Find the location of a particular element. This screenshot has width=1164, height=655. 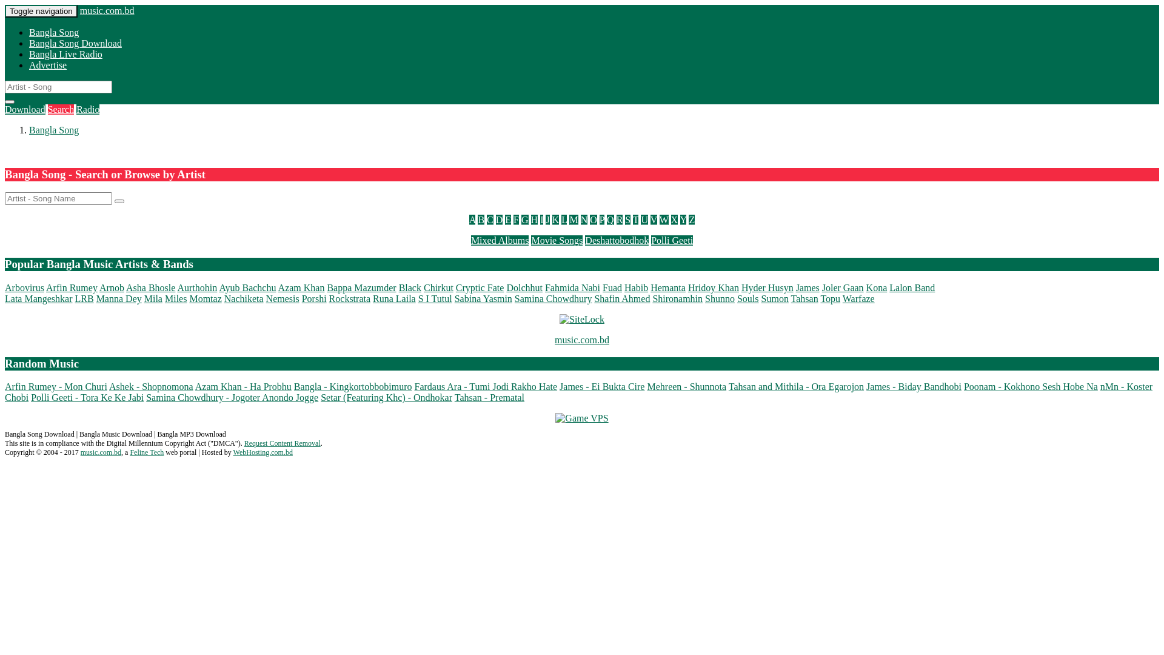

Deshattobodhok is located at coordinates (617, 240).